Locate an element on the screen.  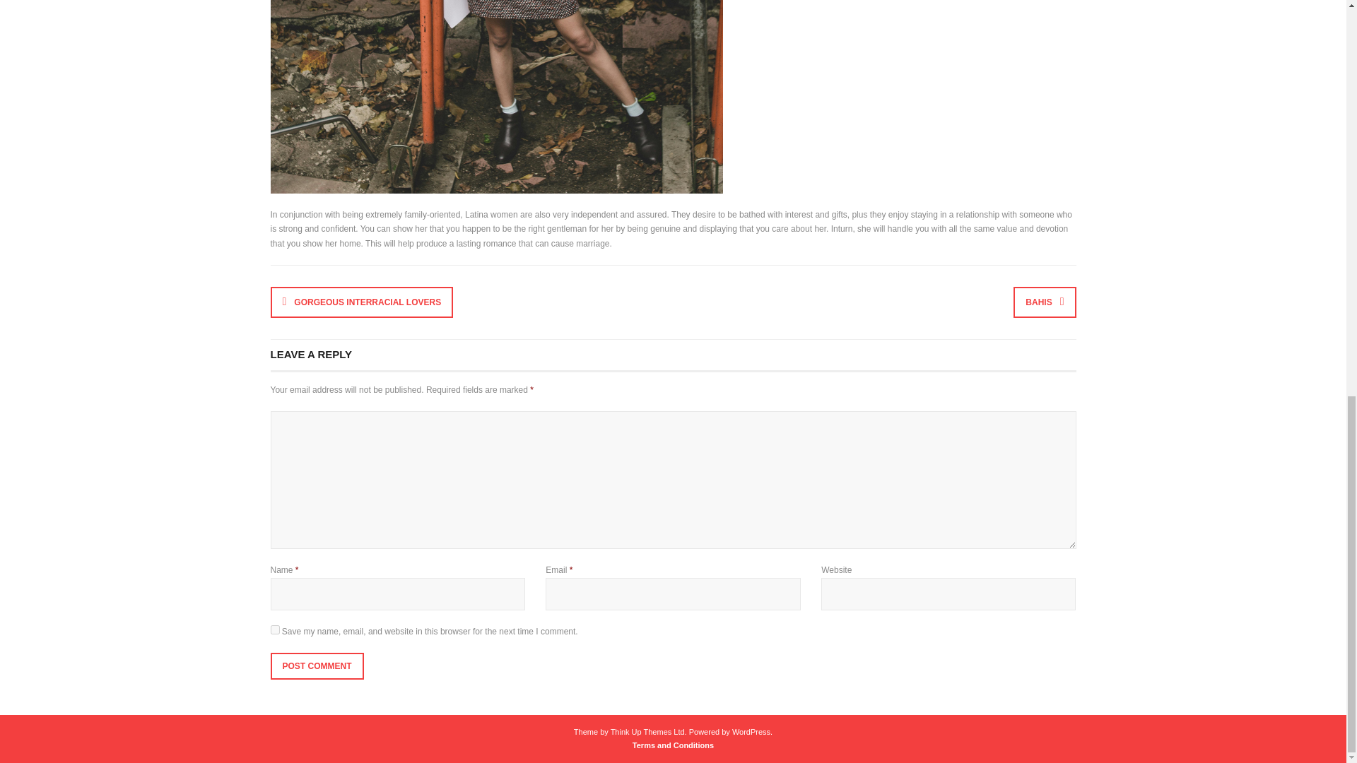
GORGEOUS INTERRACIAL LOVERS is located at coordinates (362, 302).